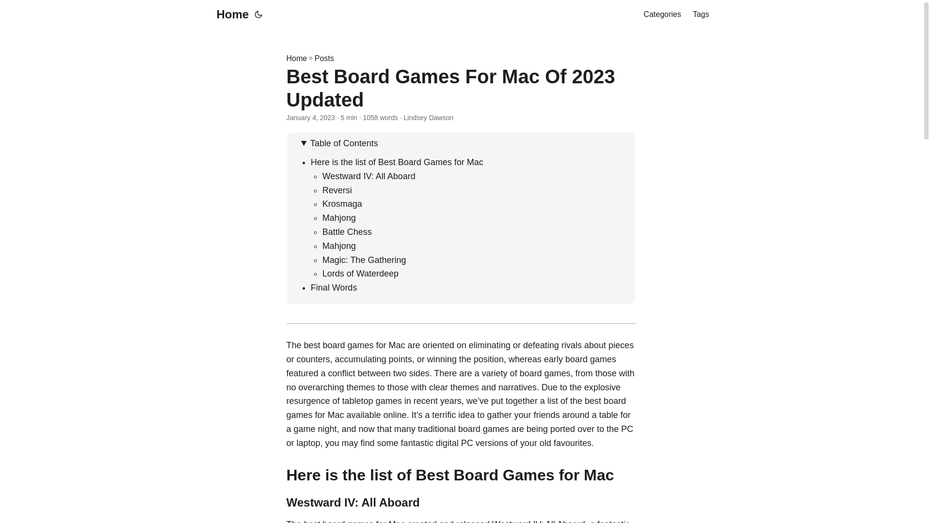 Image resolution: width=931 pixels, height=523 pixels. What do you see at coordinates (369, 176) in the screenshot?
I see `Westward IV: All Aboard` at bounding box center [369, 176].